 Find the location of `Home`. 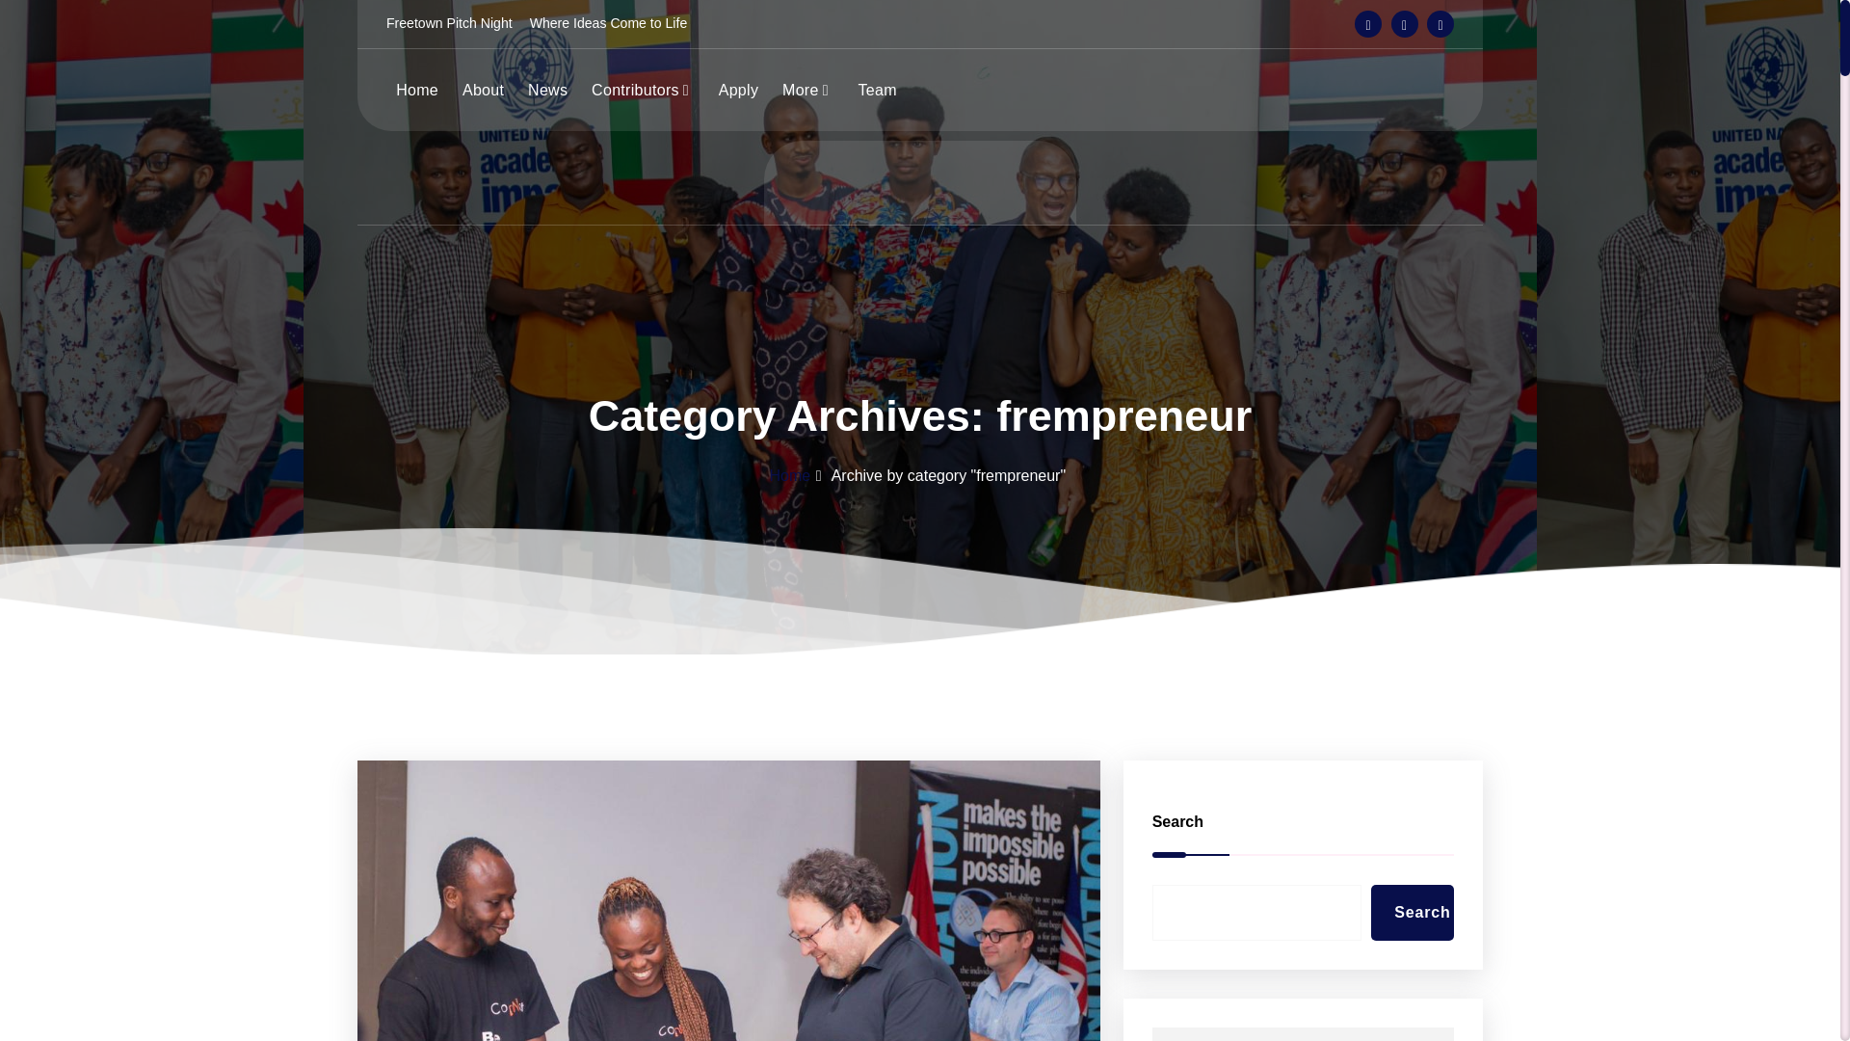

Home is located at coordinates (416, 90).